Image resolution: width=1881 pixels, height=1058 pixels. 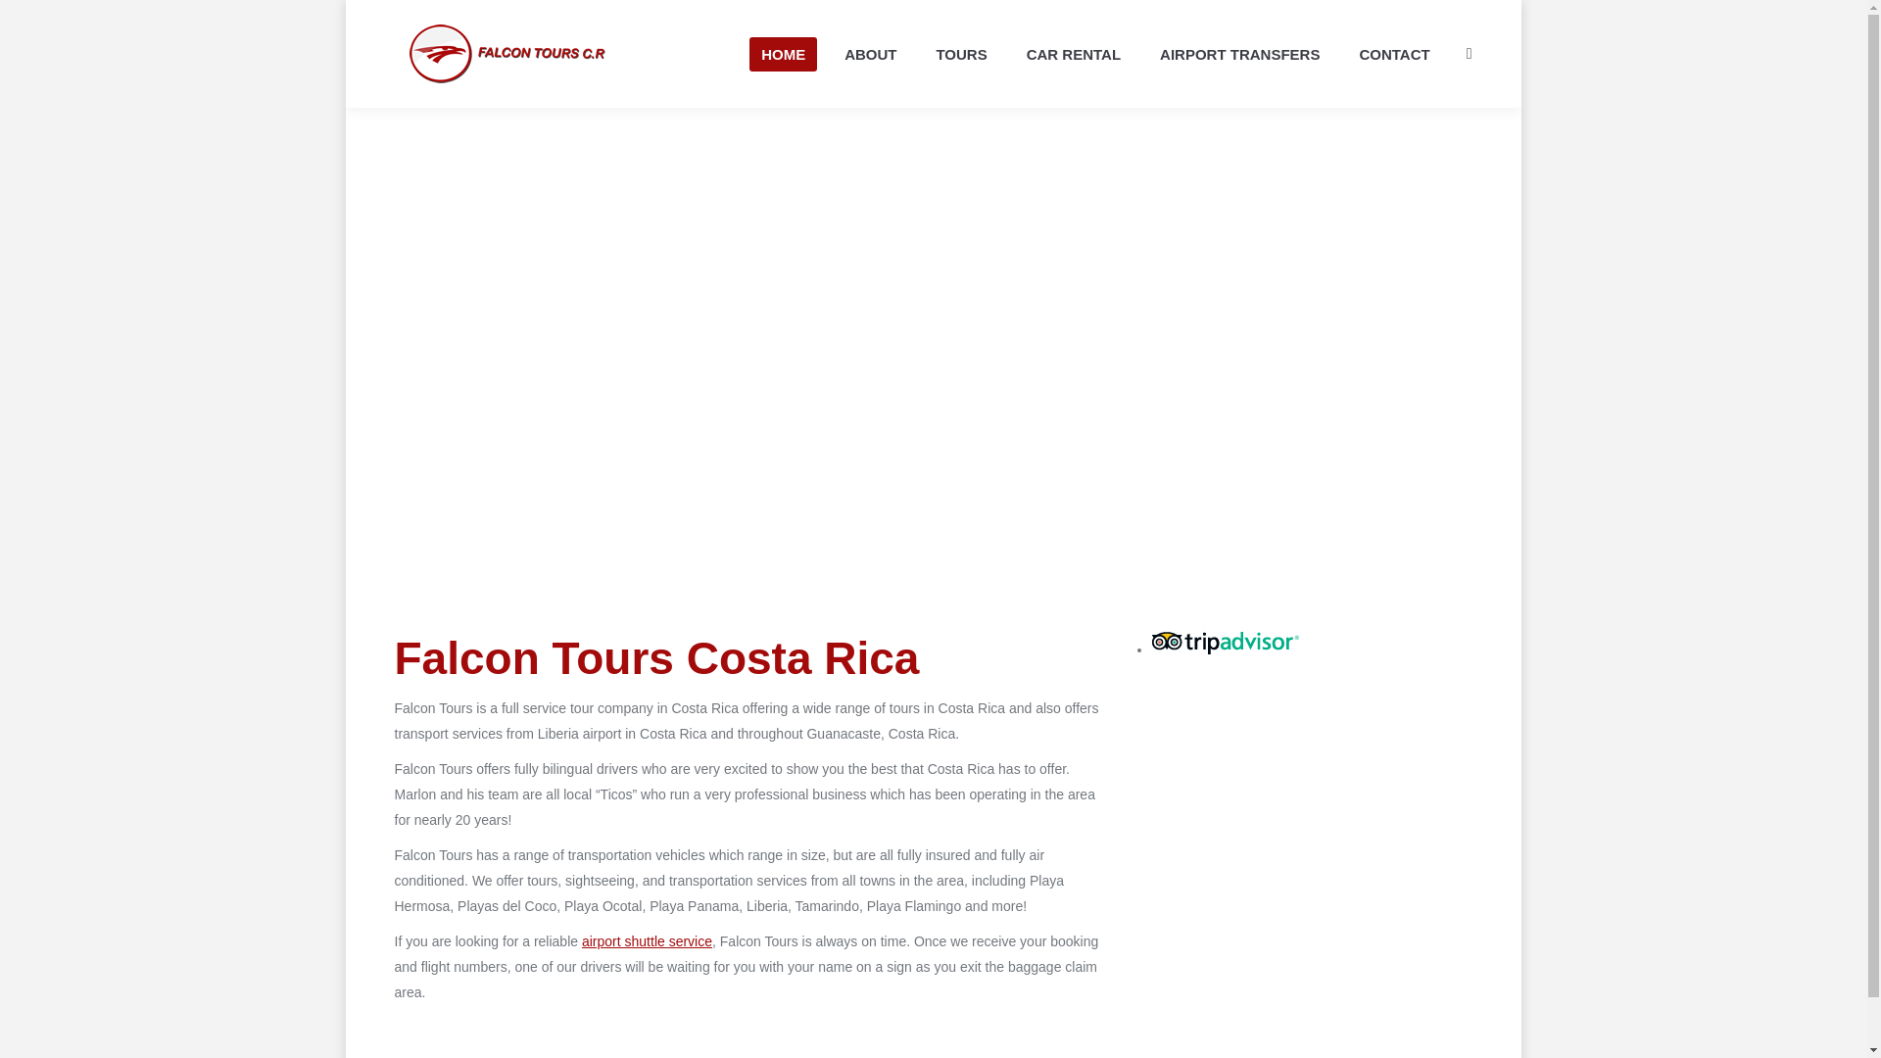 What do you see at coordinates (870, 54) in the screenshot?
I see `ABOUT` at bounding box center [870, 54].